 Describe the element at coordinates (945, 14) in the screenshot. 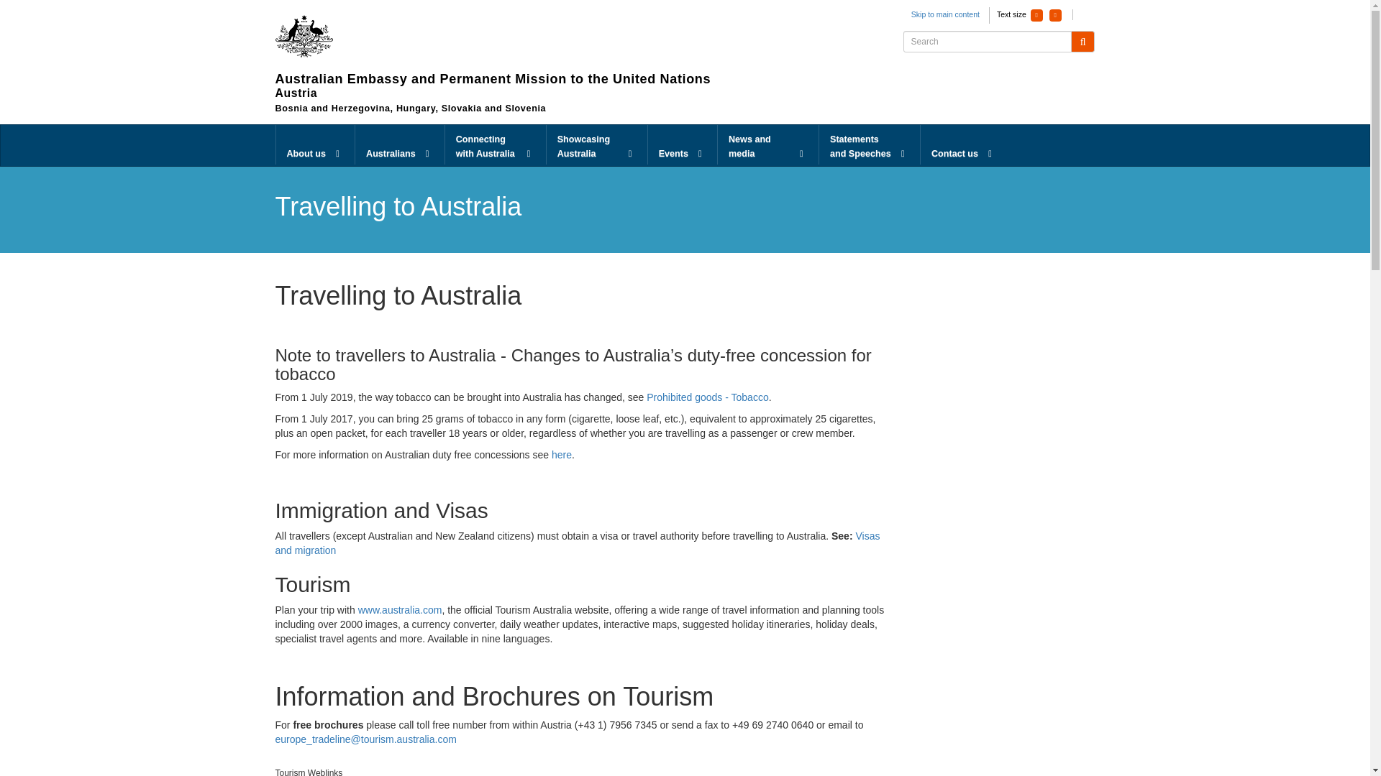

I see `Skip to main content` at that location.